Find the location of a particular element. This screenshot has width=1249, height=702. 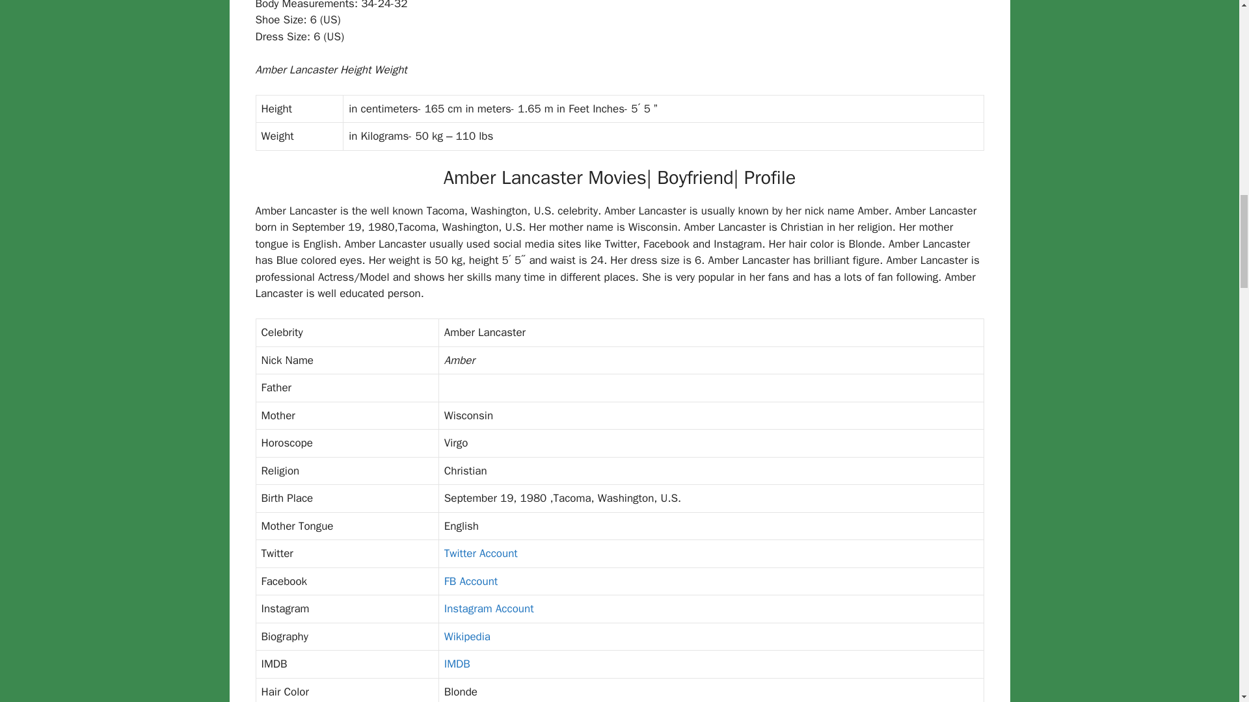

Wikipedia is located at coordinates (467, 636).